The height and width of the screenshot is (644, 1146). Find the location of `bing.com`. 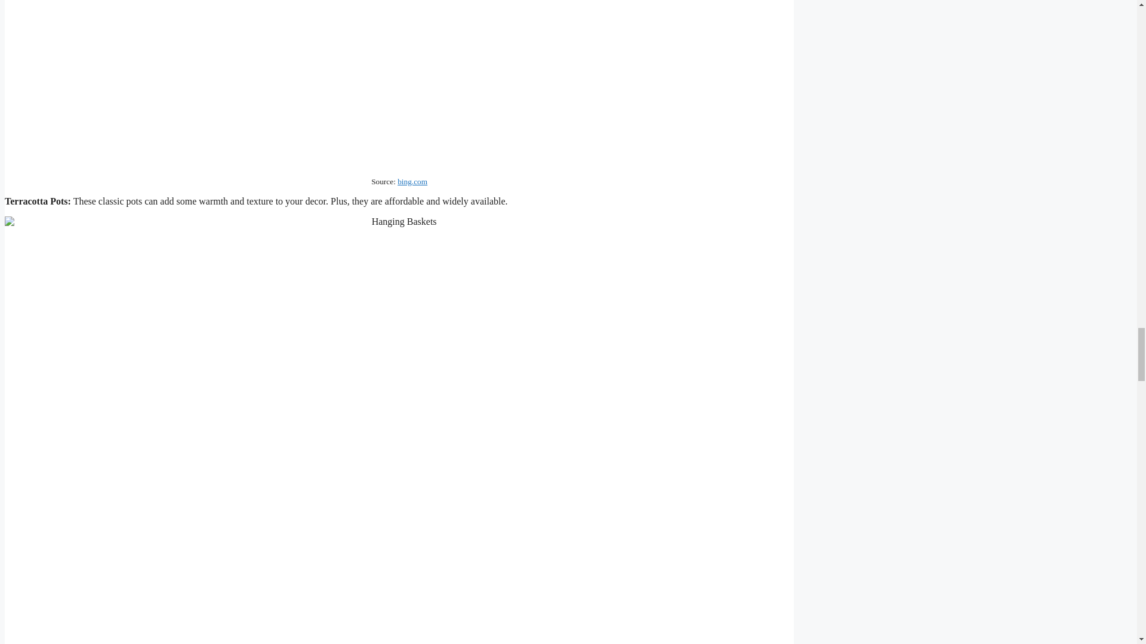

bing.com is located at coordinates (412, 181).